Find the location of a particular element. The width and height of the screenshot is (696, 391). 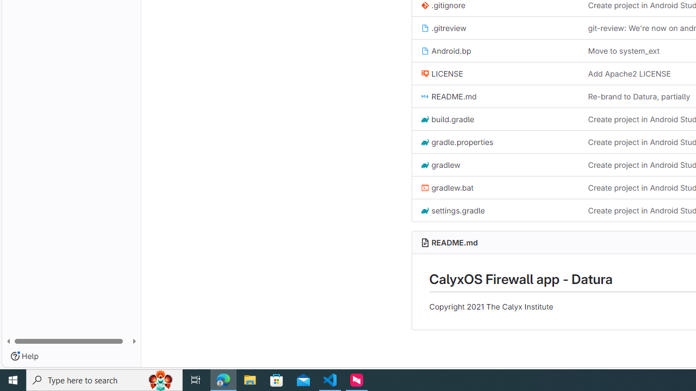

README.md is located at coordinates (495, 96).